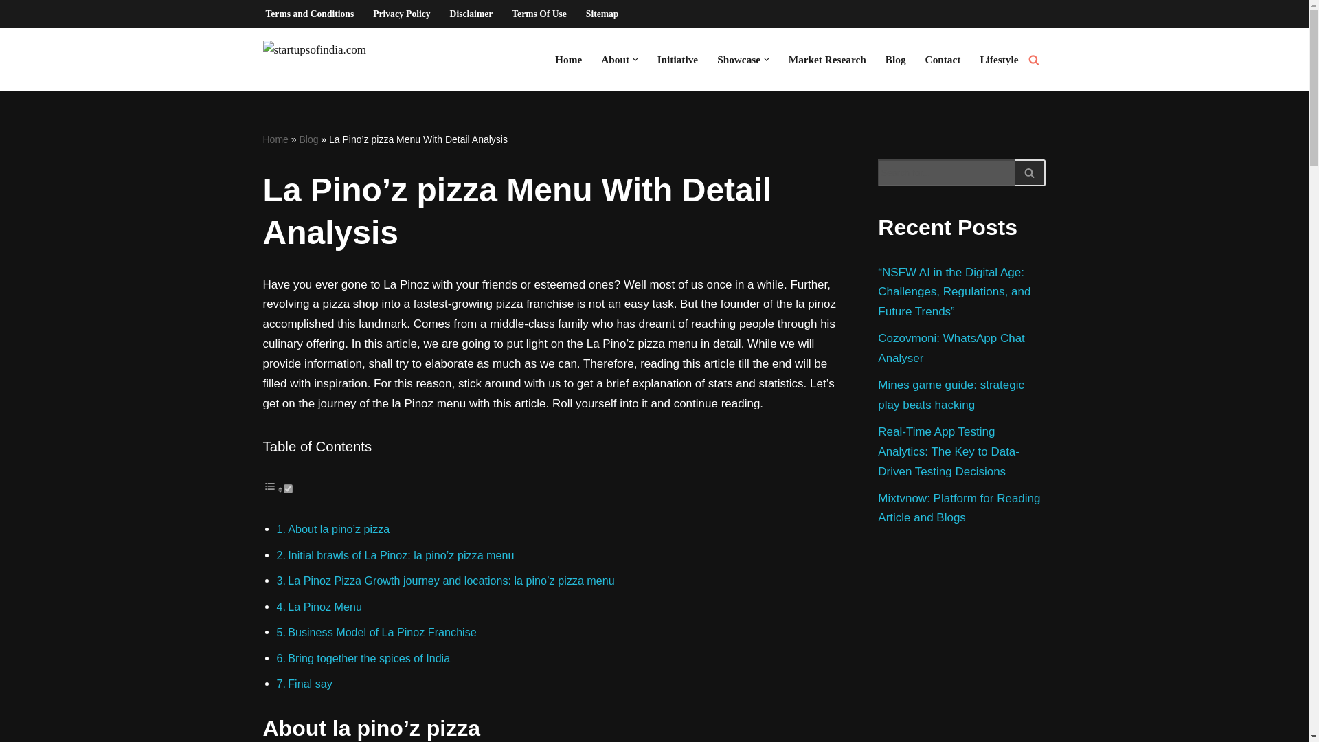 This screenshot has height=742, width=1319. I want to click on Contact, so click(943, 59).